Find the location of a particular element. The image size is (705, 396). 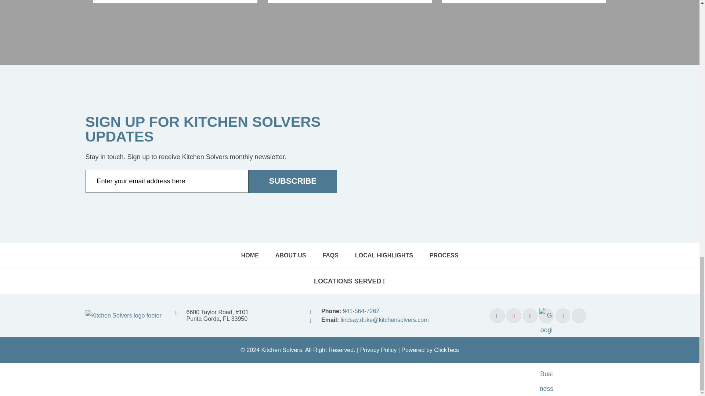

Kitchen Solvers of Punta Gorda is located at coordinates (123, 315).